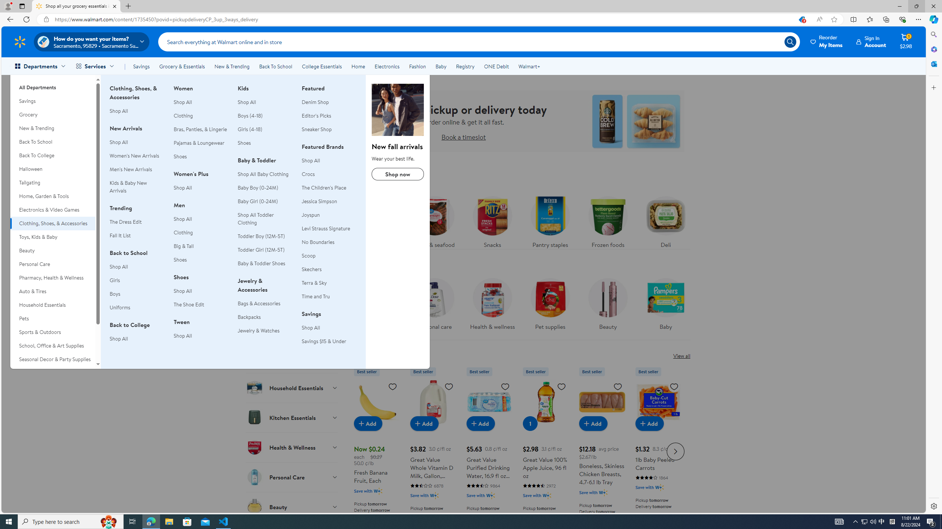 Image resolution: width=942 pixels, height=529 pixels. I want to click on Deli, so click(666, 220).